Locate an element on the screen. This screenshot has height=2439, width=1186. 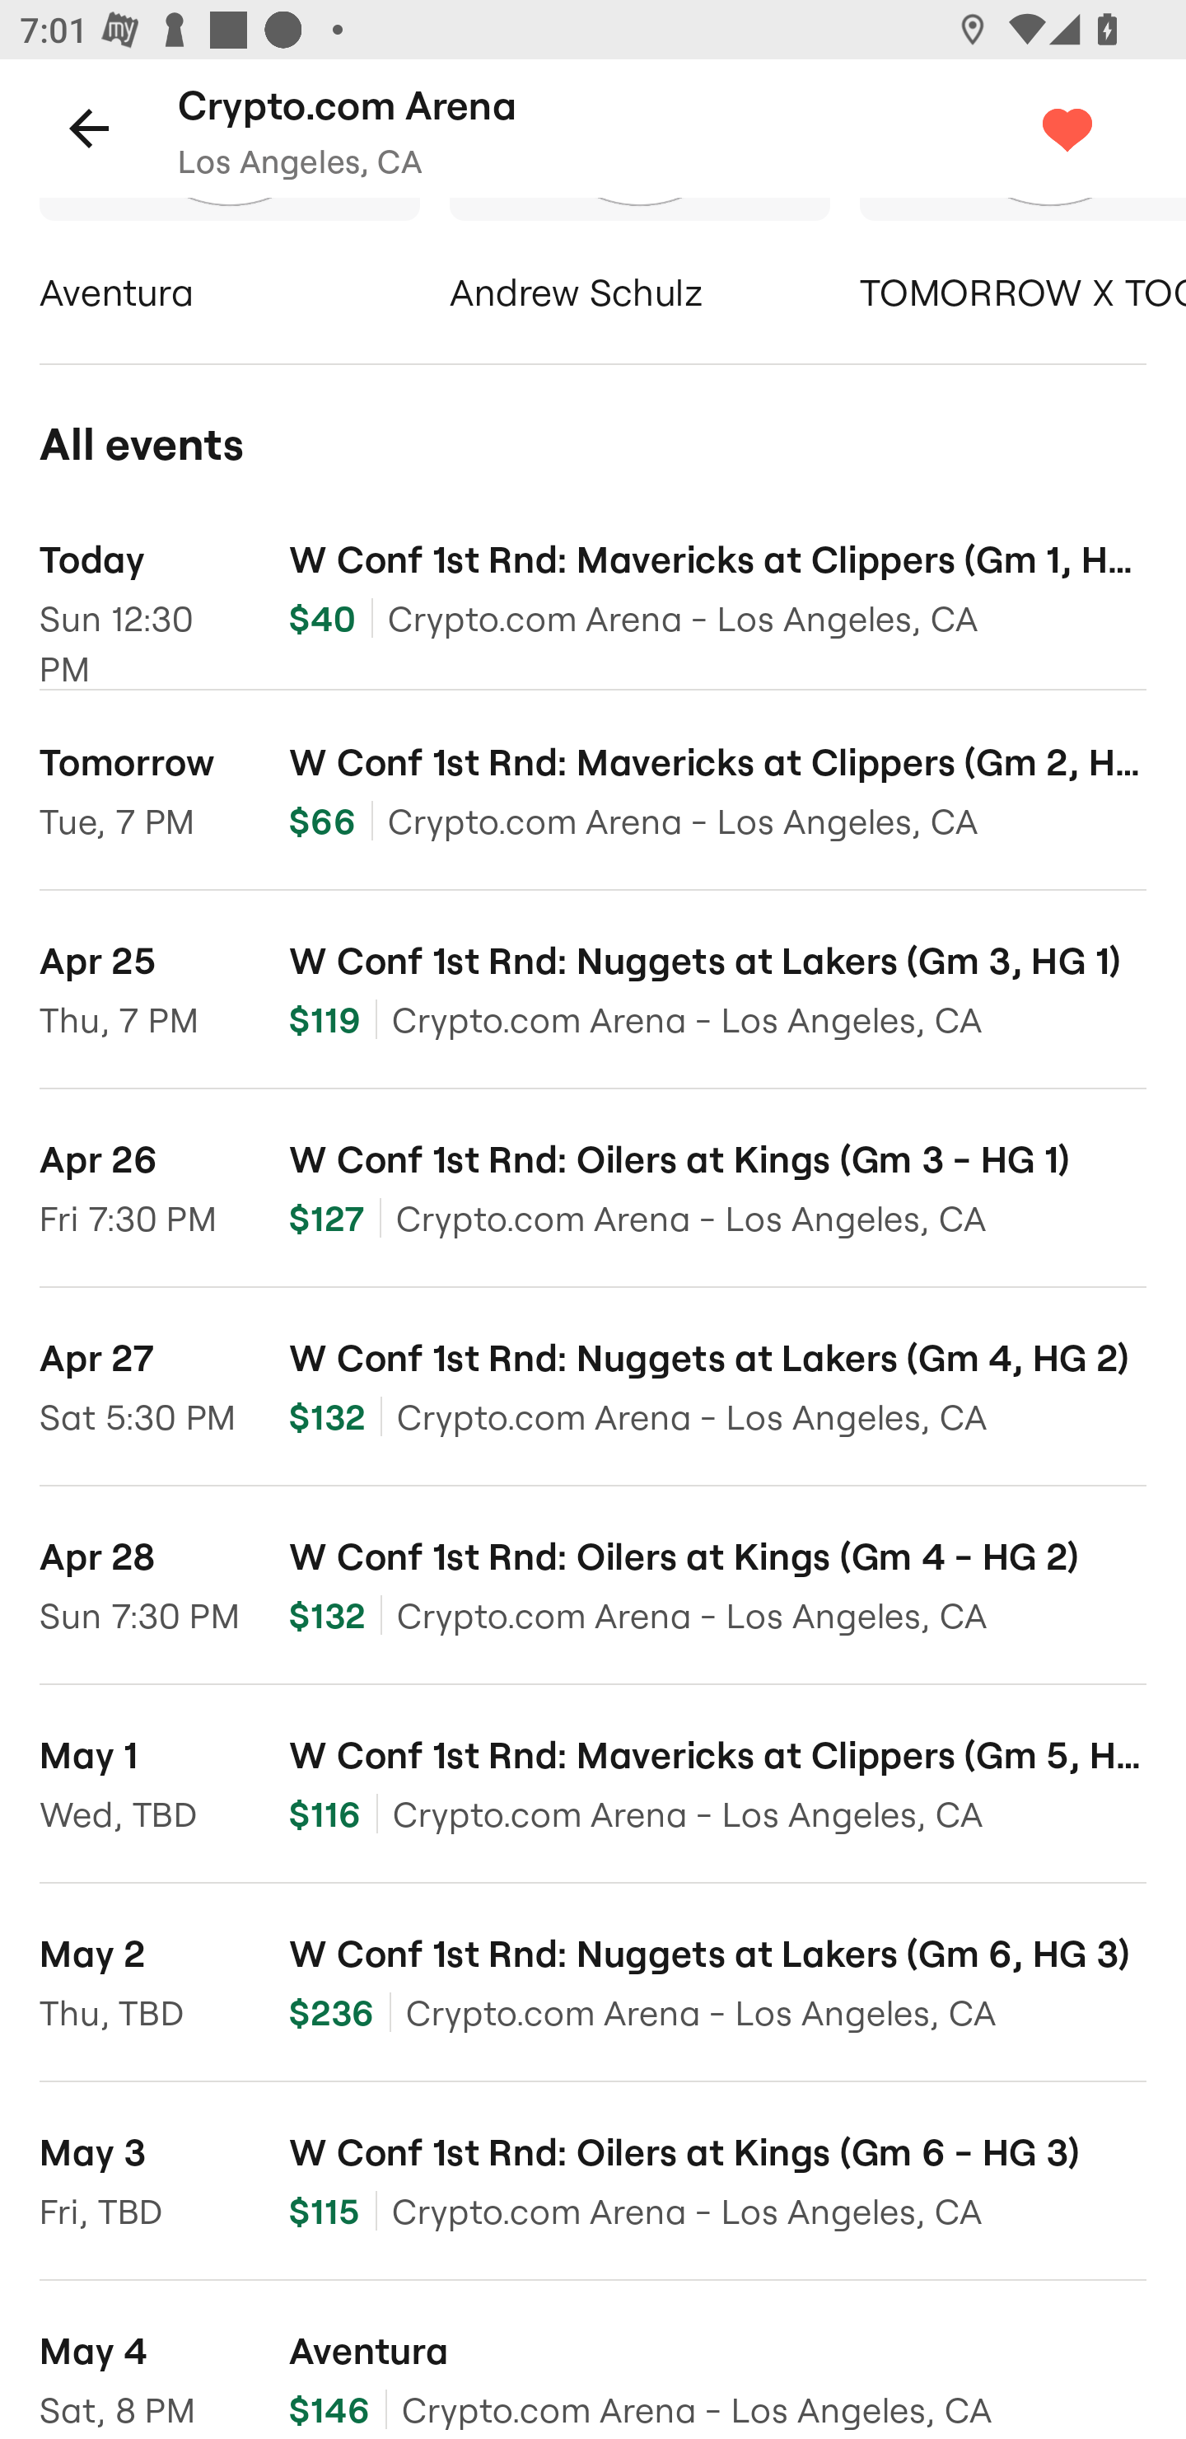
Back is located at coordinates (89, 127).